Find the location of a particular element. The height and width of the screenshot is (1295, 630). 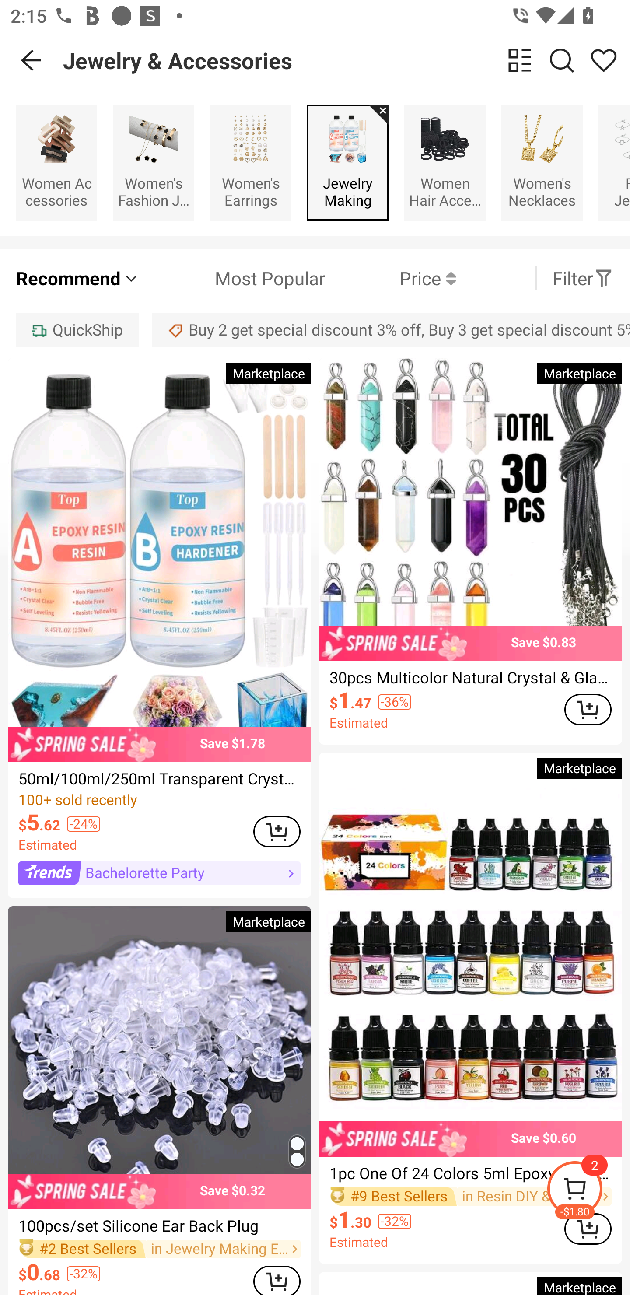

Most Popular is located at coordinates (232, 278).